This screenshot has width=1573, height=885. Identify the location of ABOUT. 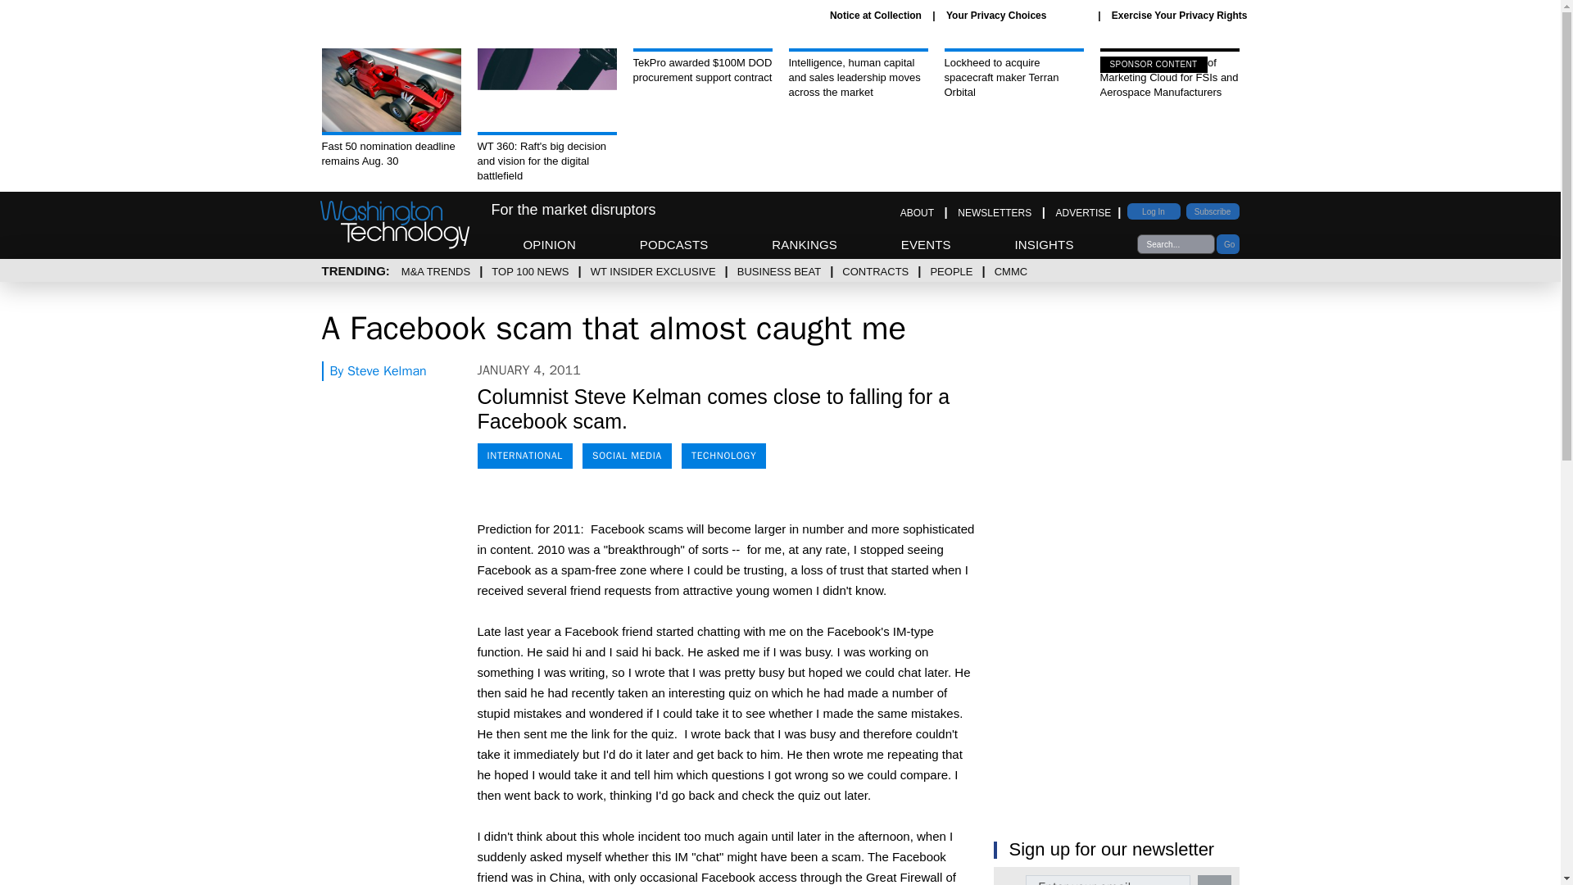
(917, 212).